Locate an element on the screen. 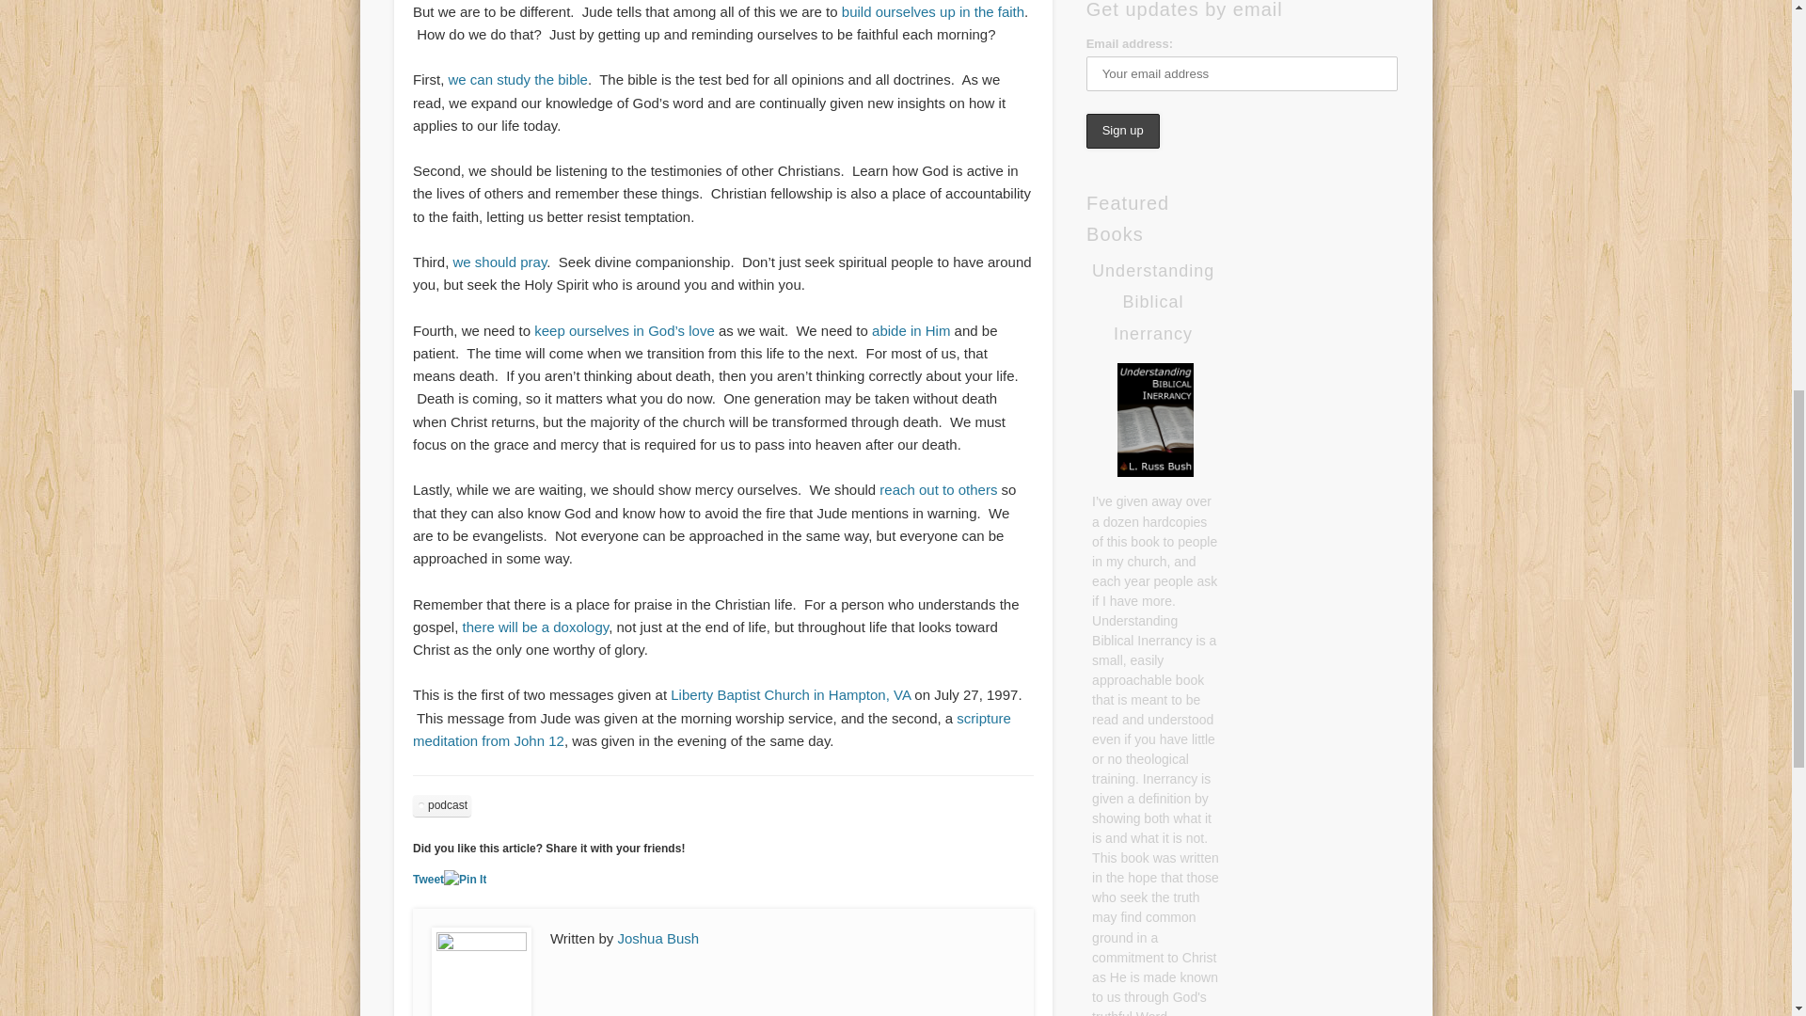 The image size is (1806, 1016). Jude 20 is located at coordinates (499, 262).